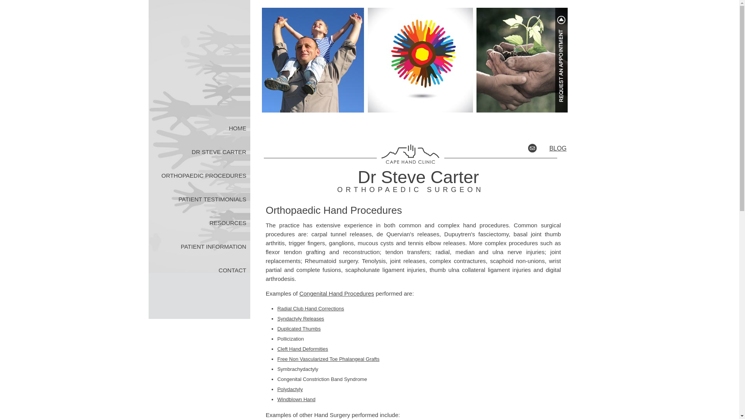 The image size is (745, 419). I want to click on PATIENT INFORMATION, so click(199, 246).